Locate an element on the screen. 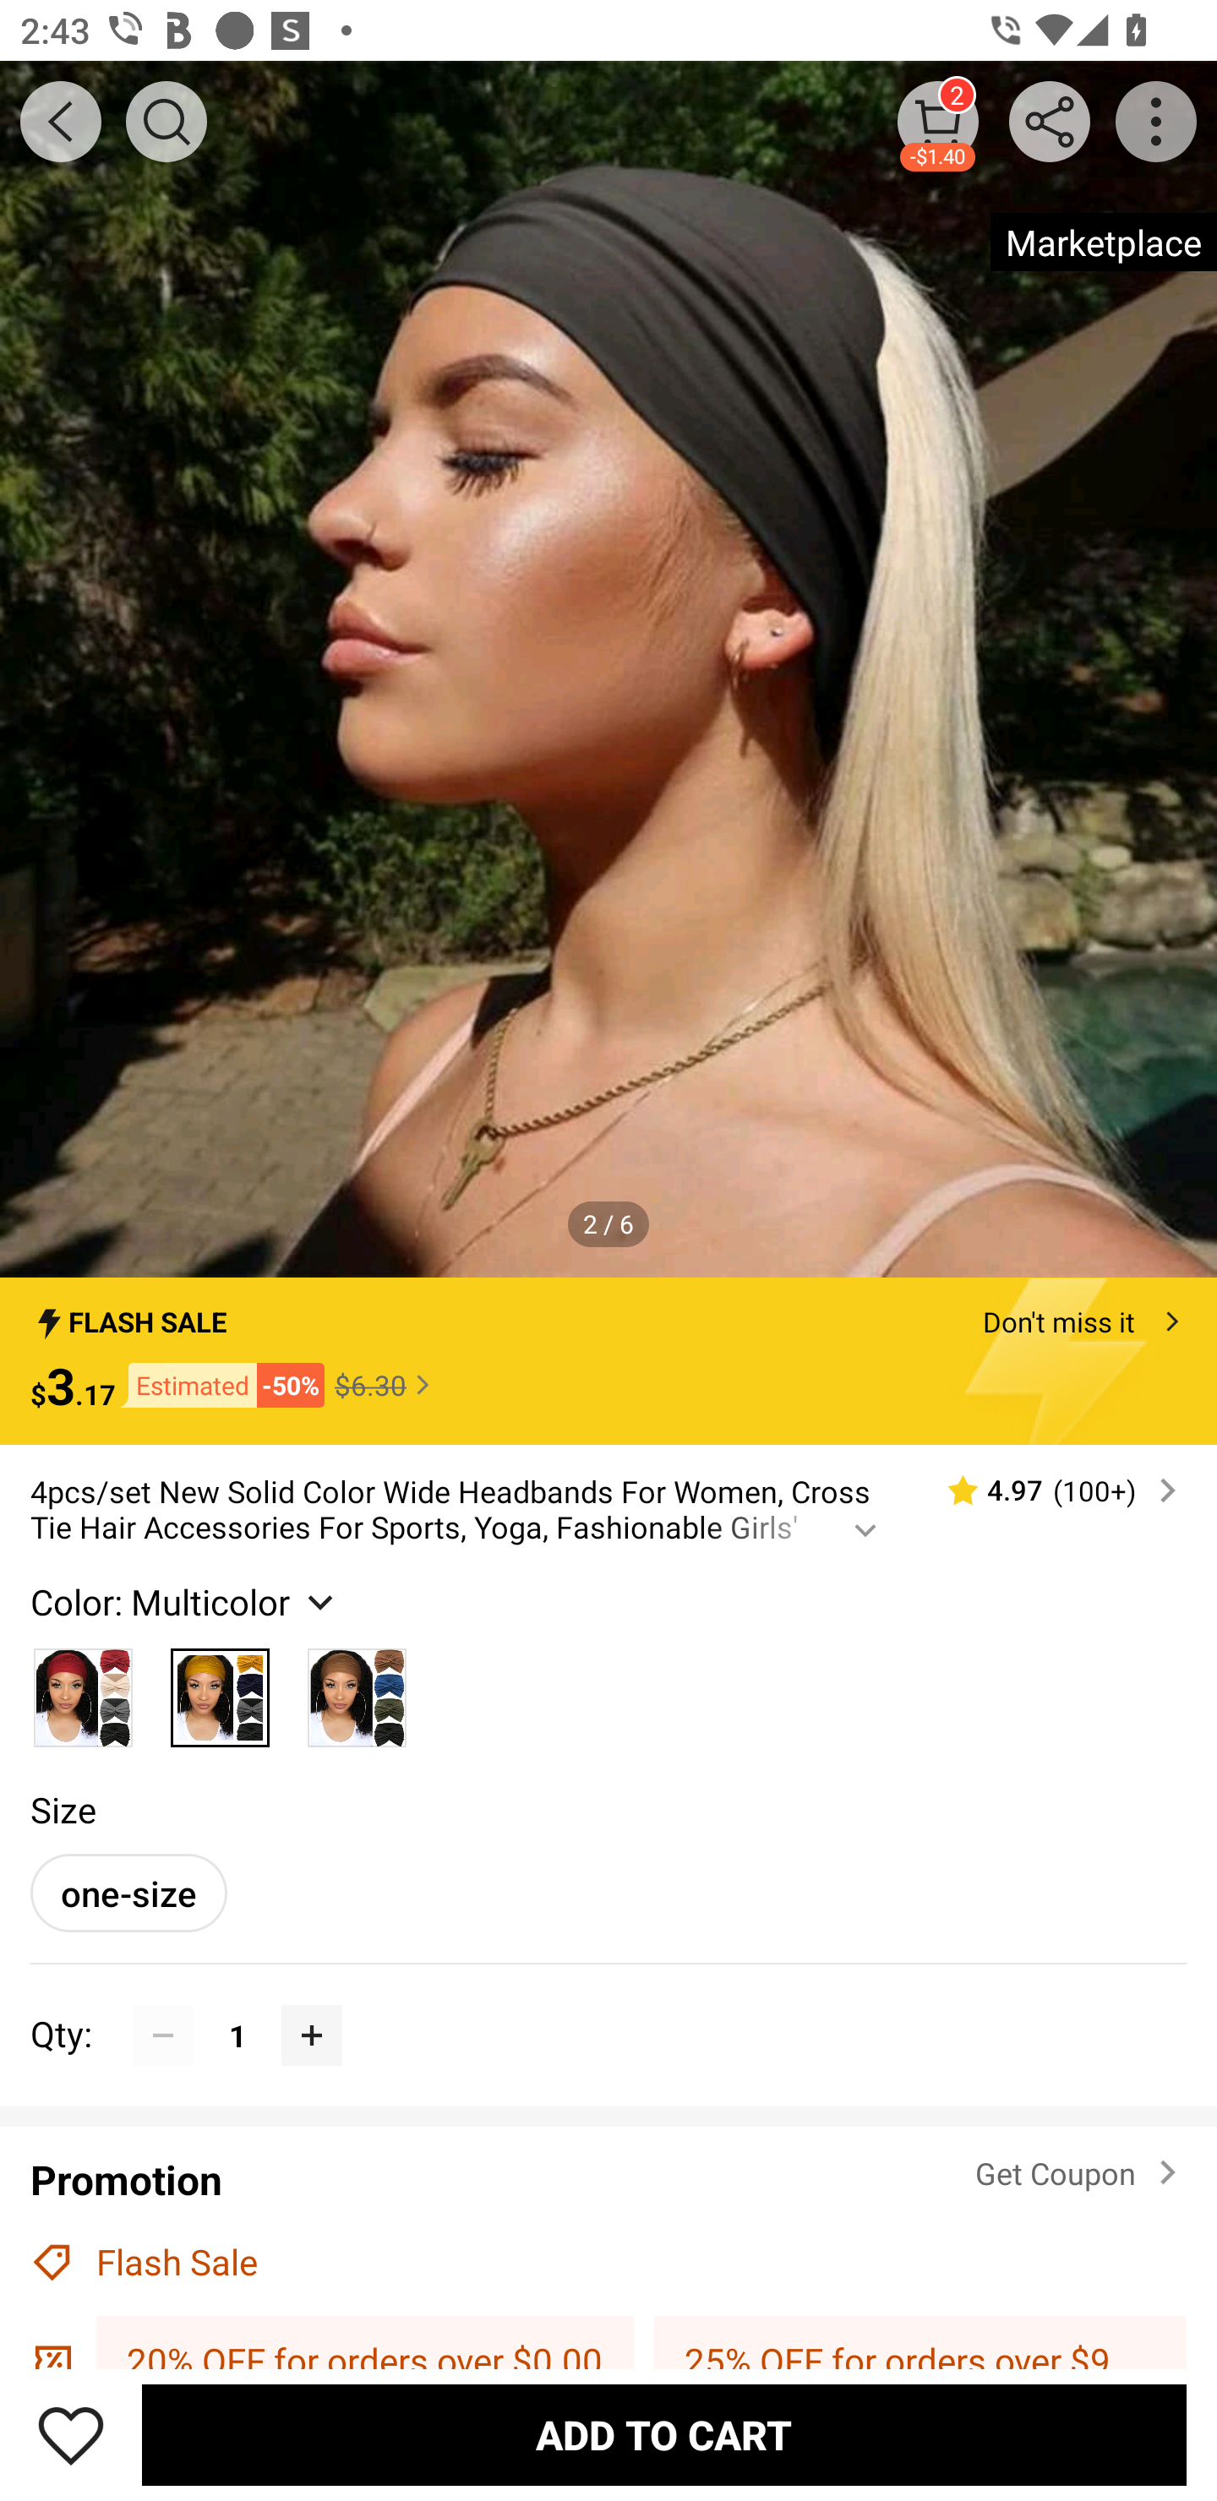 Image resolution: width=1217 pixels, height=2501 pixels. Multicolor is located at coordinates (357, 1690).